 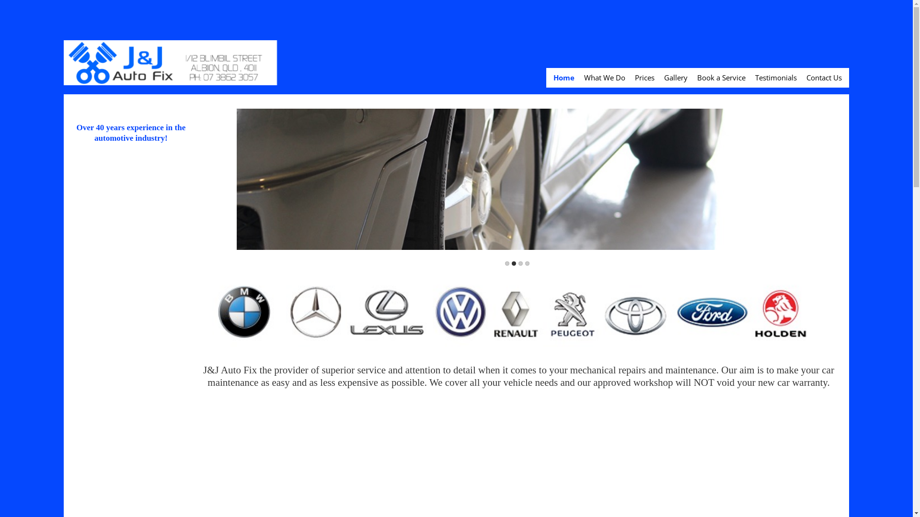 I want to click on What We Do, so click(x=605, y=78).